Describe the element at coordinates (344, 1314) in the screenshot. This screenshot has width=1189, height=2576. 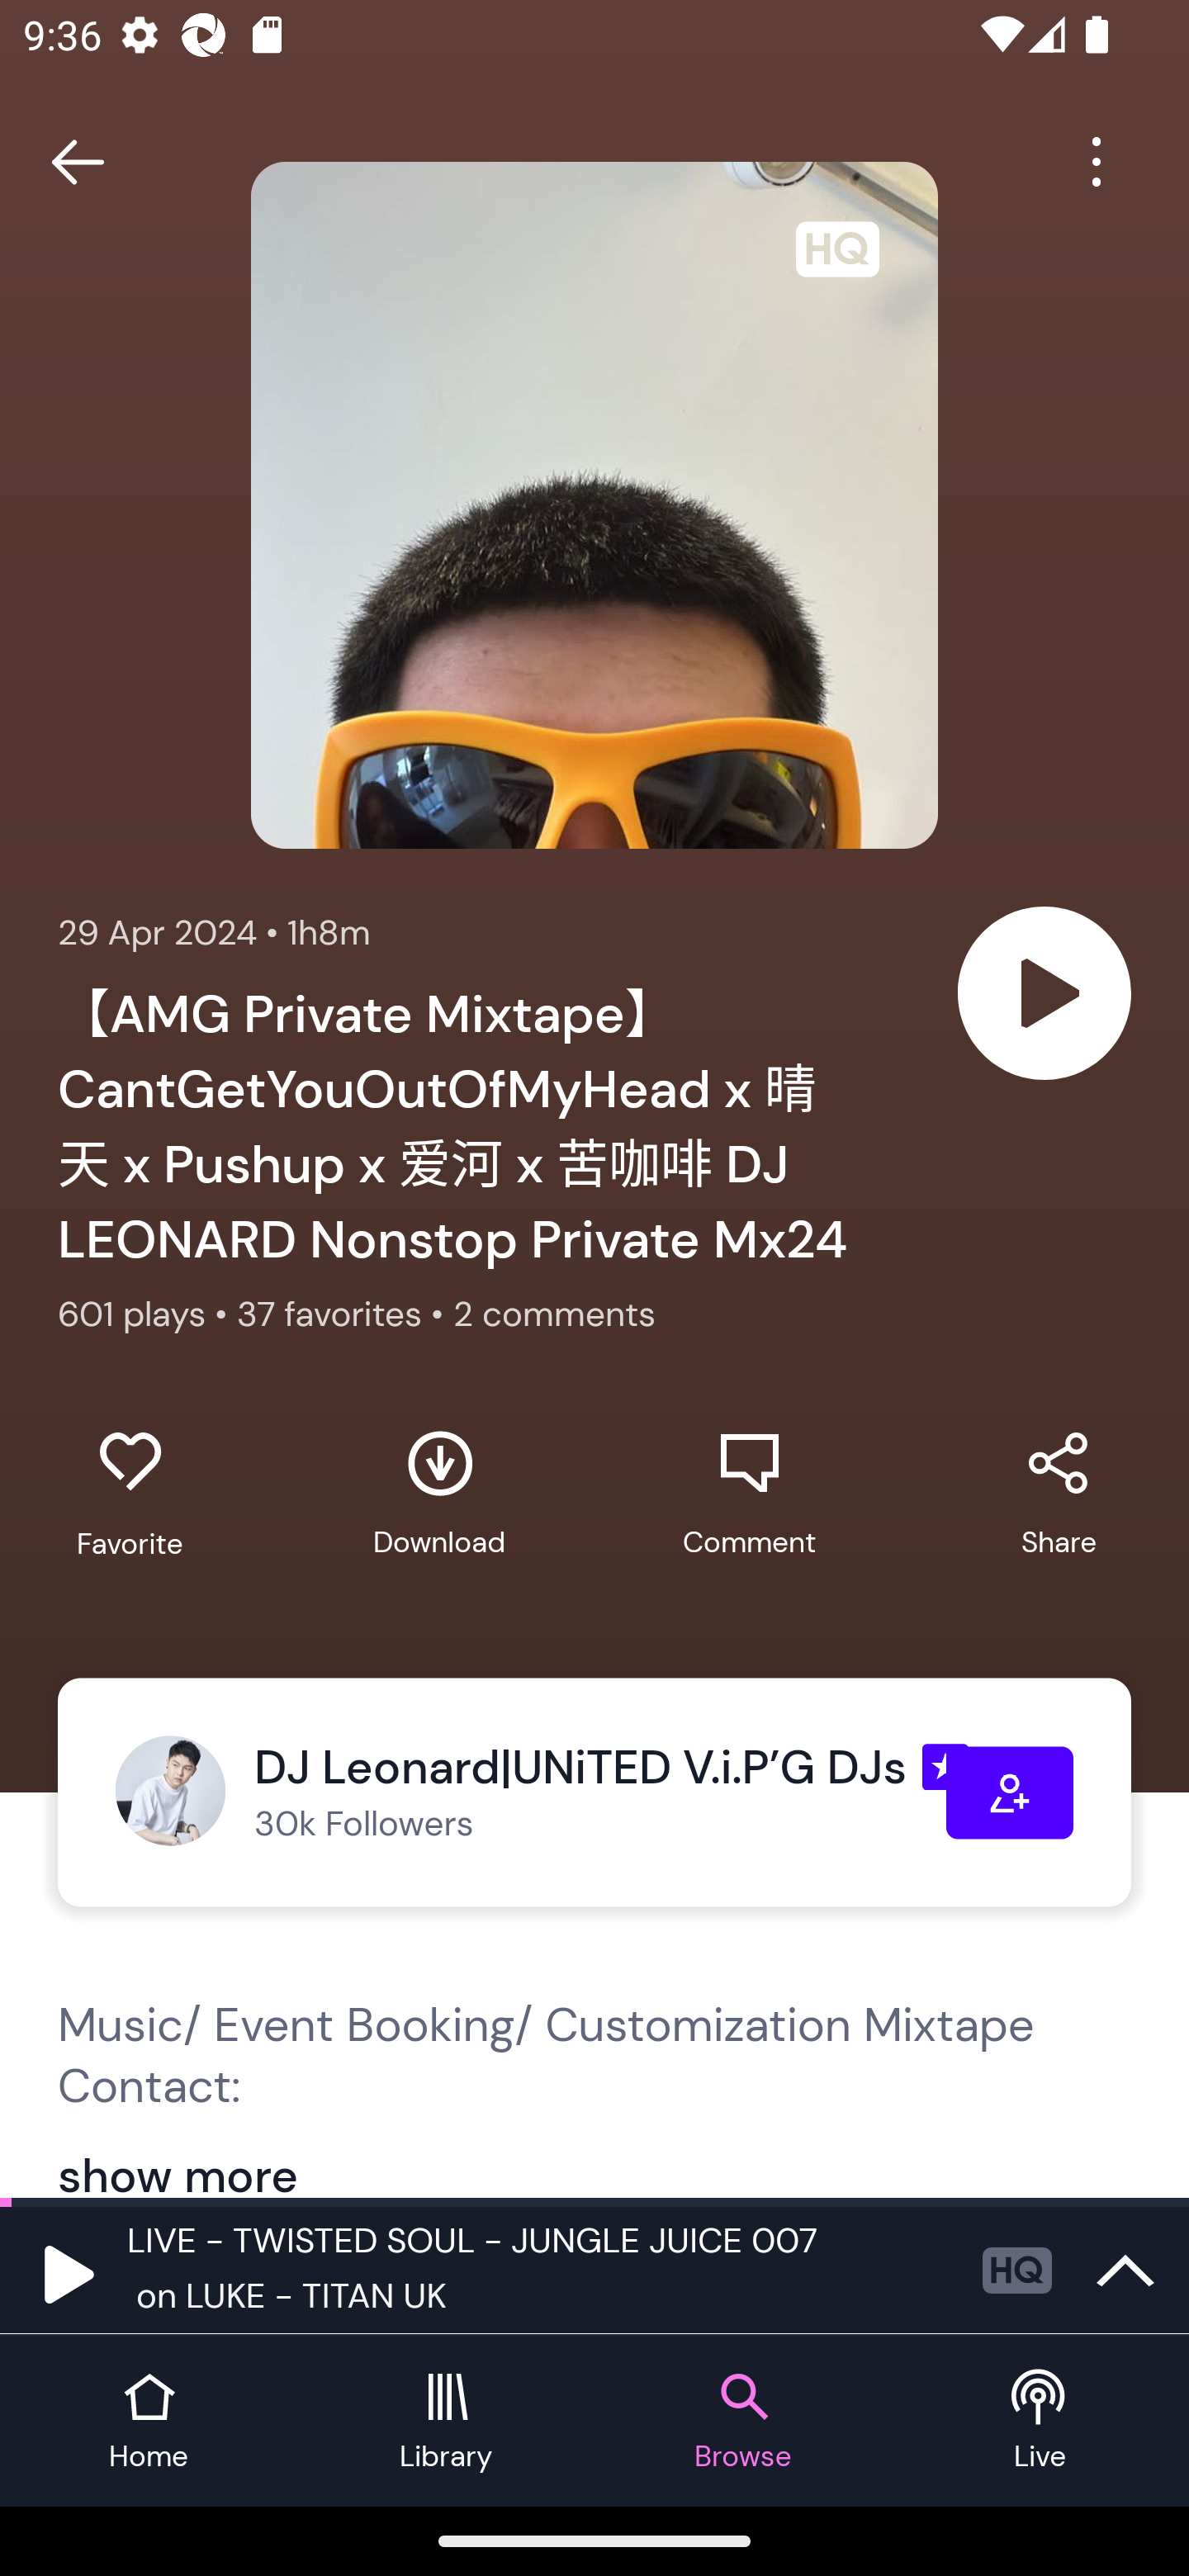
I see `37 favorites • ` at that location.